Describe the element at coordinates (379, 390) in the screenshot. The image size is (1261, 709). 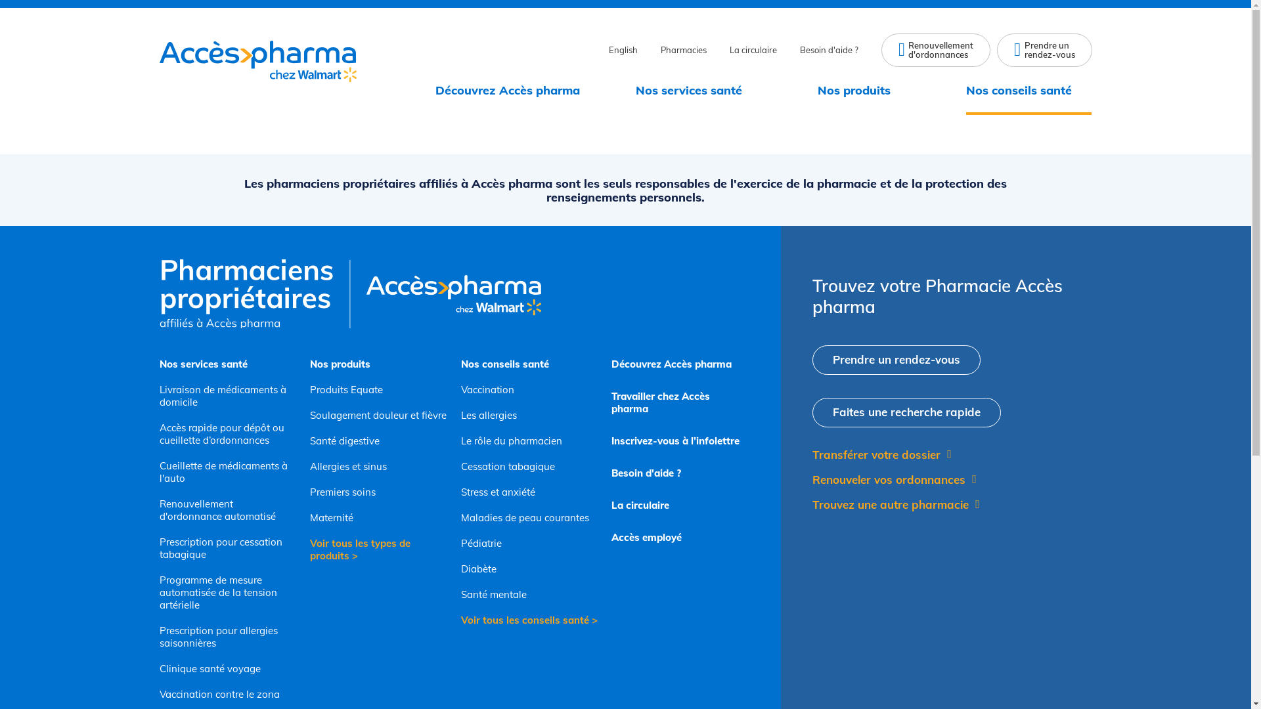
I see `Produits Equate` at that location.